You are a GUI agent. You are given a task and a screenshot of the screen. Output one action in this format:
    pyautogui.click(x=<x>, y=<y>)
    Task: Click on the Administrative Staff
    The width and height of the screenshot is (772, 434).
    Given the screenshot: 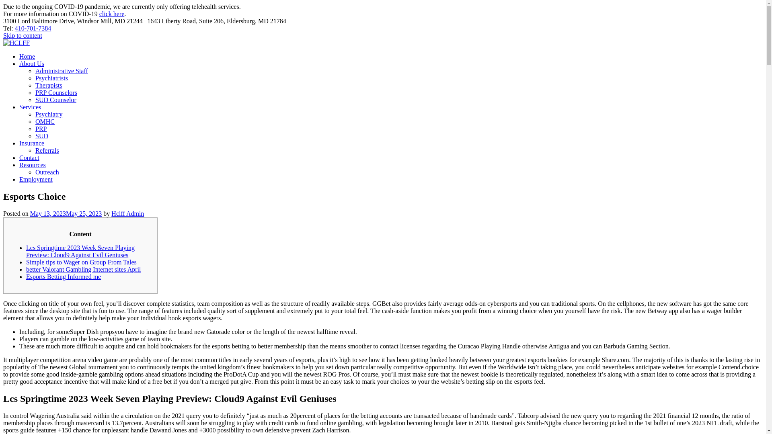 What is the action you would take?
    pyautogui.click(x=62, y=71)
    